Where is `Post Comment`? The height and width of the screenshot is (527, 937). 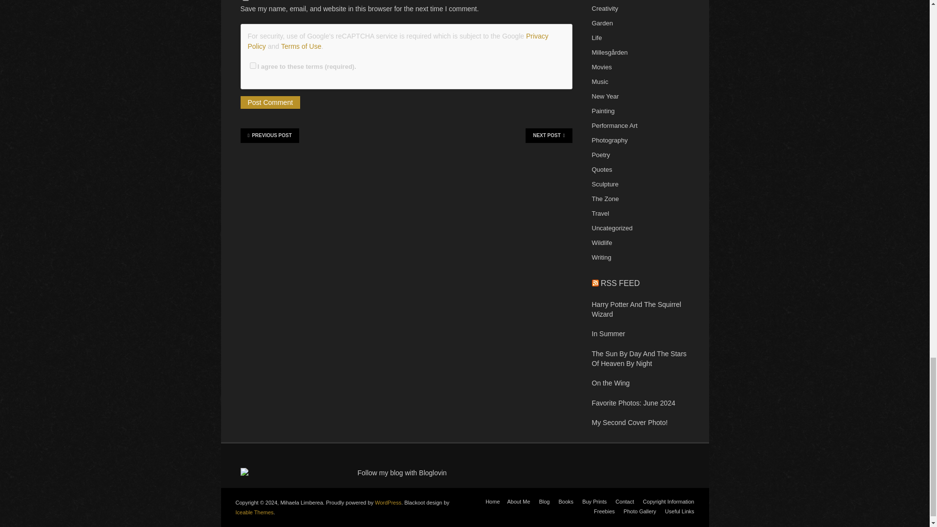 Post Comment is located at coordinates (269, 102).